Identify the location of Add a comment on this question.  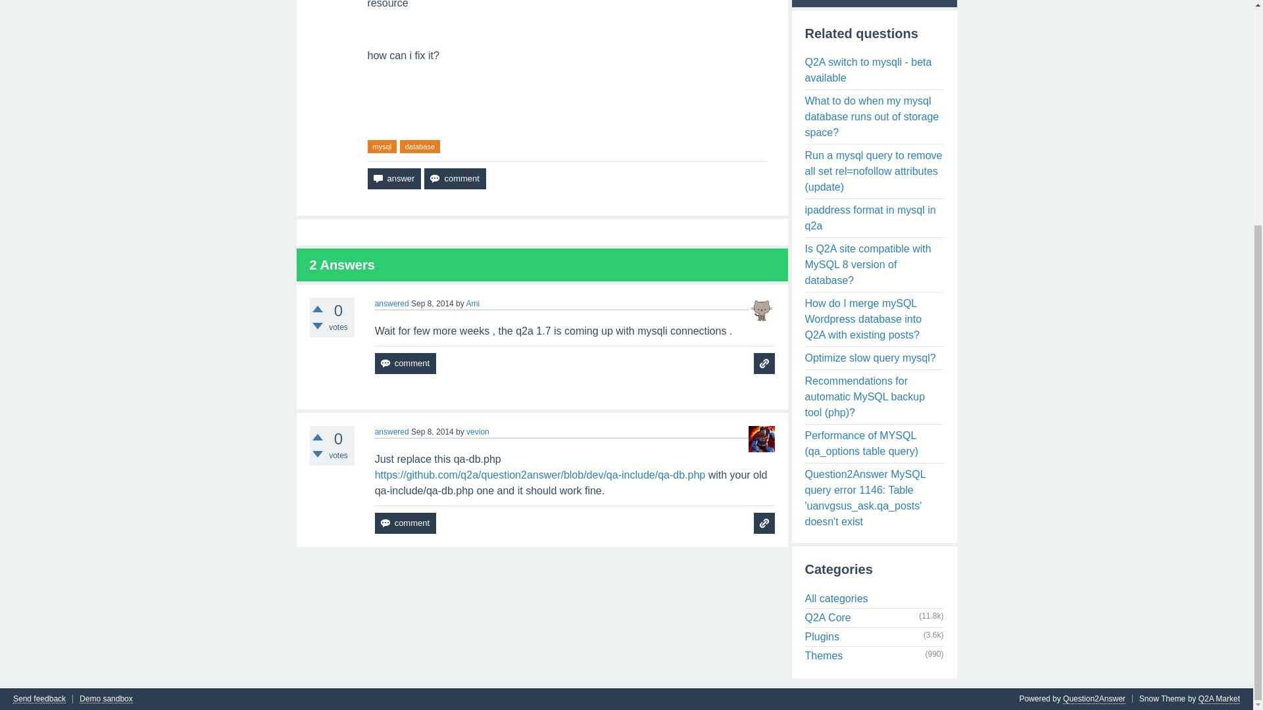
(455, 179).